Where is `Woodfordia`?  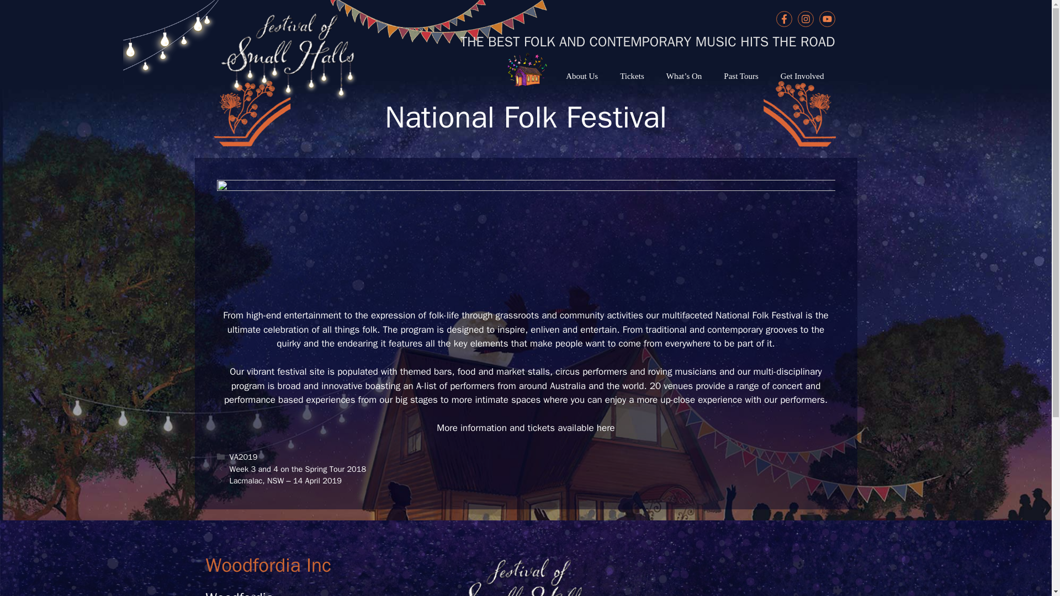
Woodfordia is located at coordinates (240, 593).